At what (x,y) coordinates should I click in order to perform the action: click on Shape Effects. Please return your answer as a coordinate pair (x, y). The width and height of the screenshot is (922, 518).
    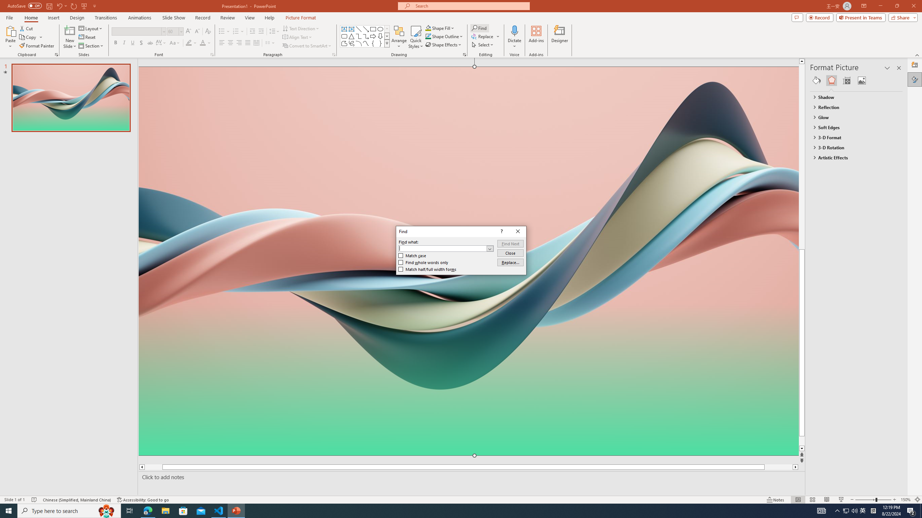
    Looking at the image, I should click on (444, 45).